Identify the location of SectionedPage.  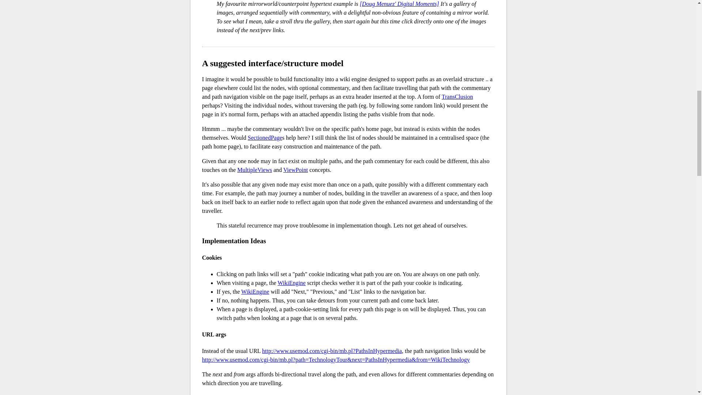
(265, 138).